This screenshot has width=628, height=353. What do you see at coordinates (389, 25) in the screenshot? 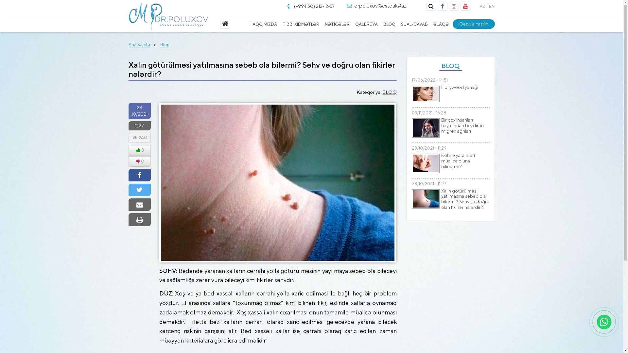
I see `BLOQ` at bounding box center [389, 25].